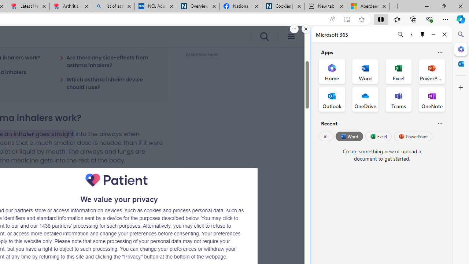 This screenshot has height=264, width=469. I want to click on Microsoft 365, so click(461, 49).